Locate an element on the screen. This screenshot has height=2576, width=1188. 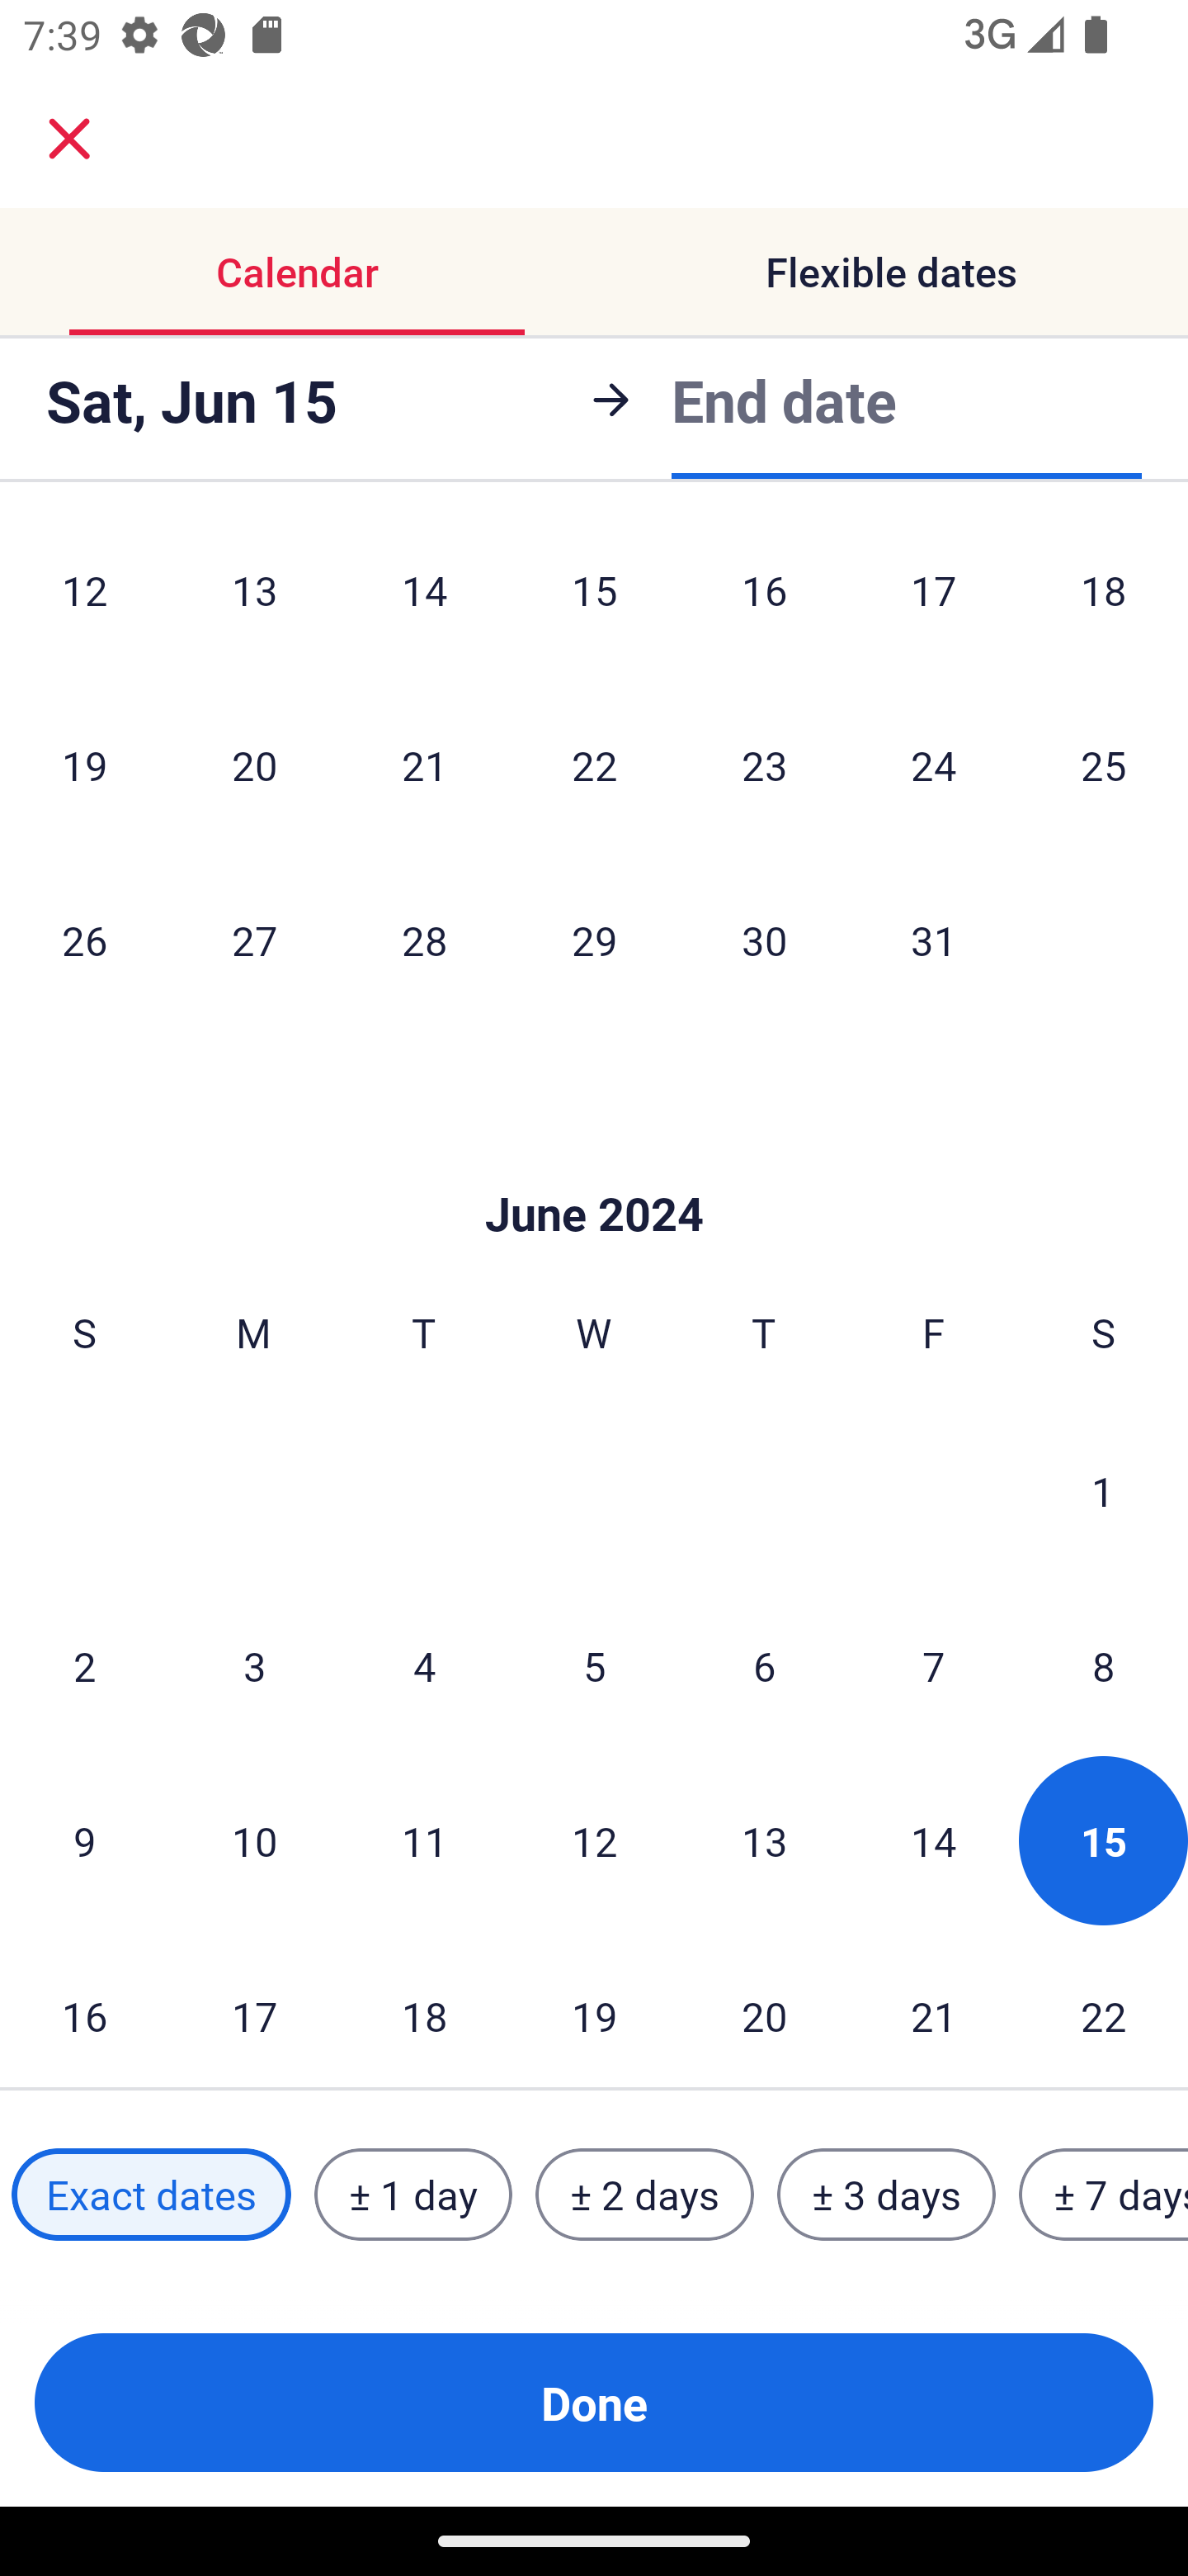
9 Sunday, June 9, 2024 is located at coordinates (84, 1840).